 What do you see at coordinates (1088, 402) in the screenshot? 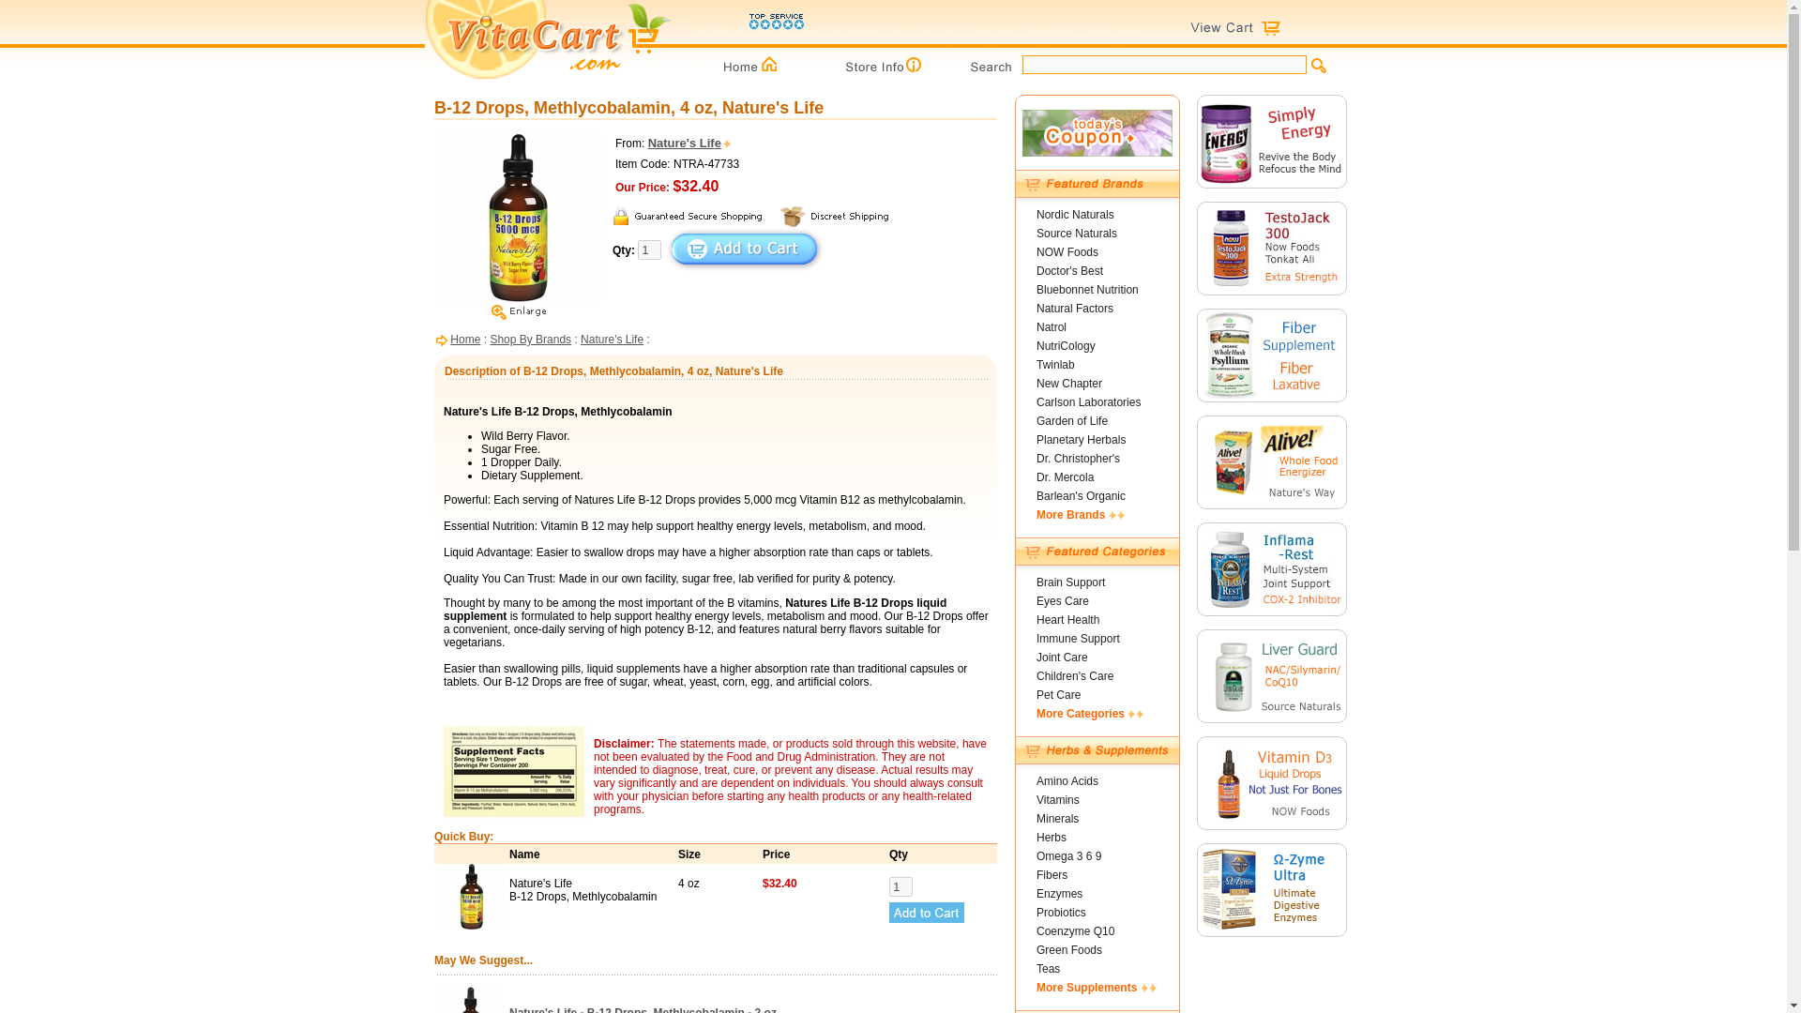
I see `Carlson Laboratories` at bounding box center [1088, 402].